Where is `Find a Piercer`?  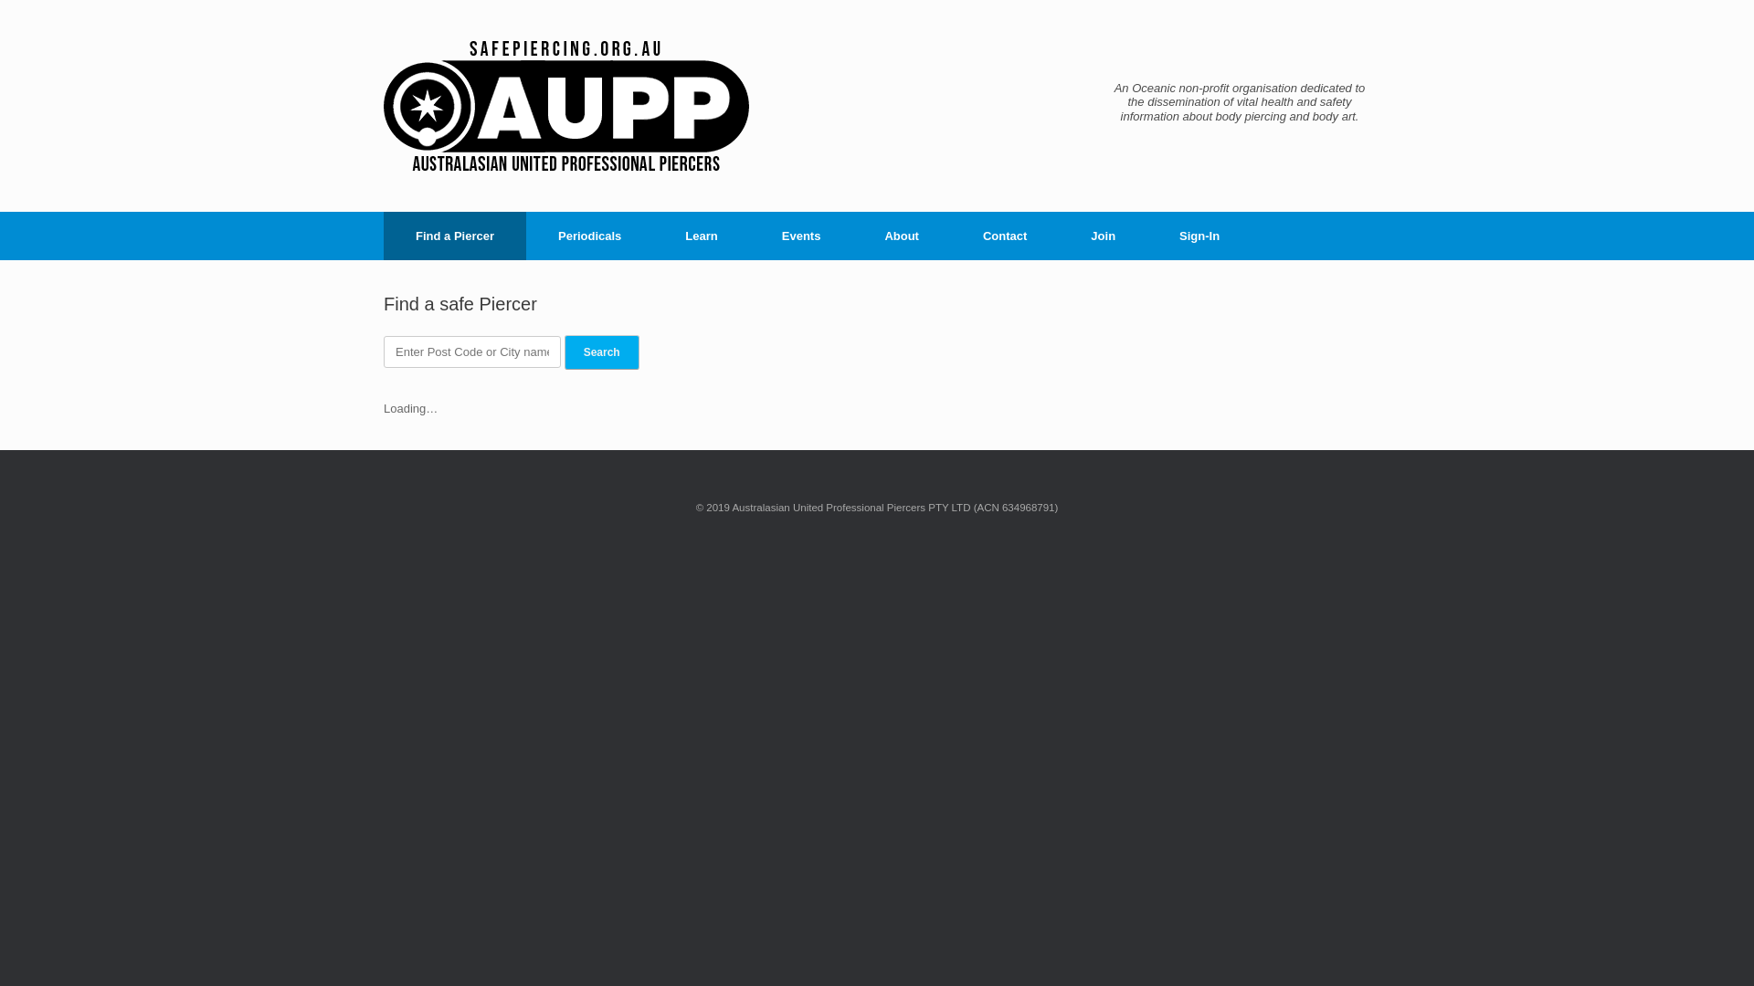
Find a Piercer is located at coordinates (455, 236).